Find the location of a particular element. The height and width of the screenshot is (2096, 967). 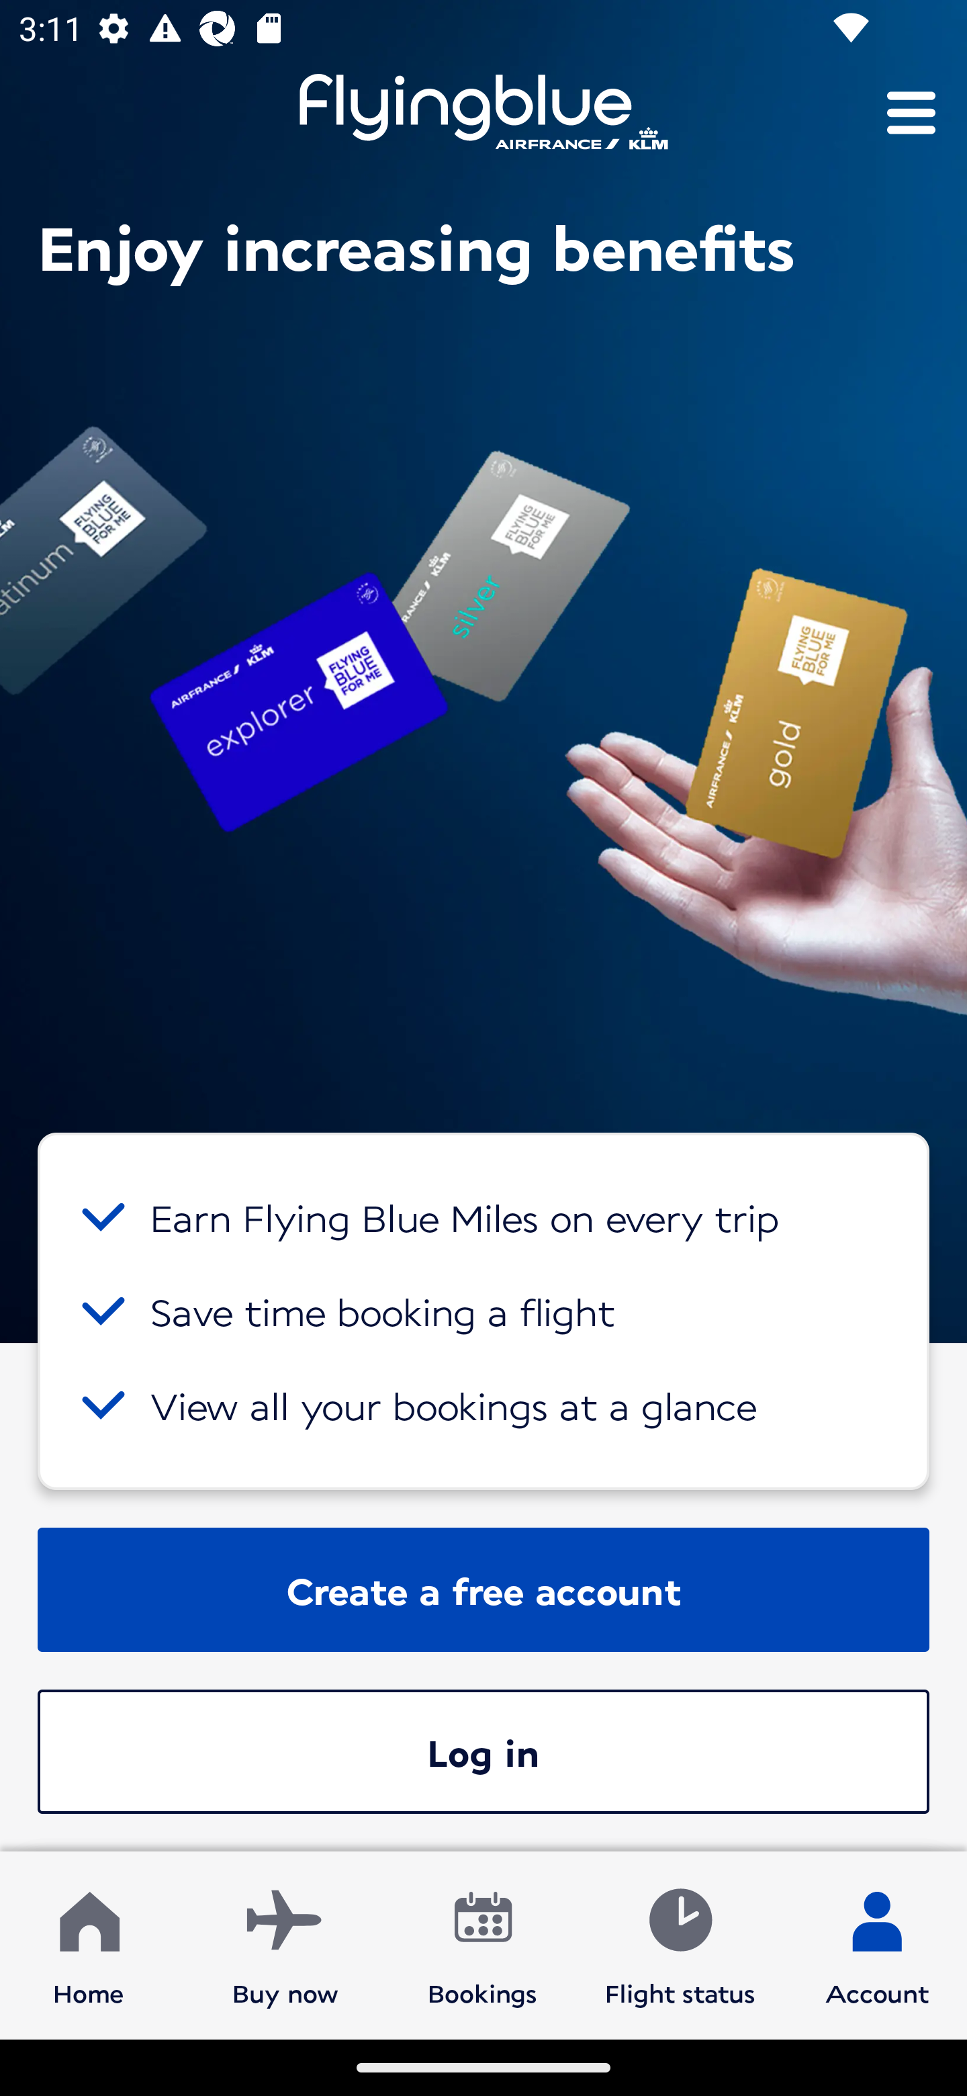

Buy now is located at coordinates (285, 1944).